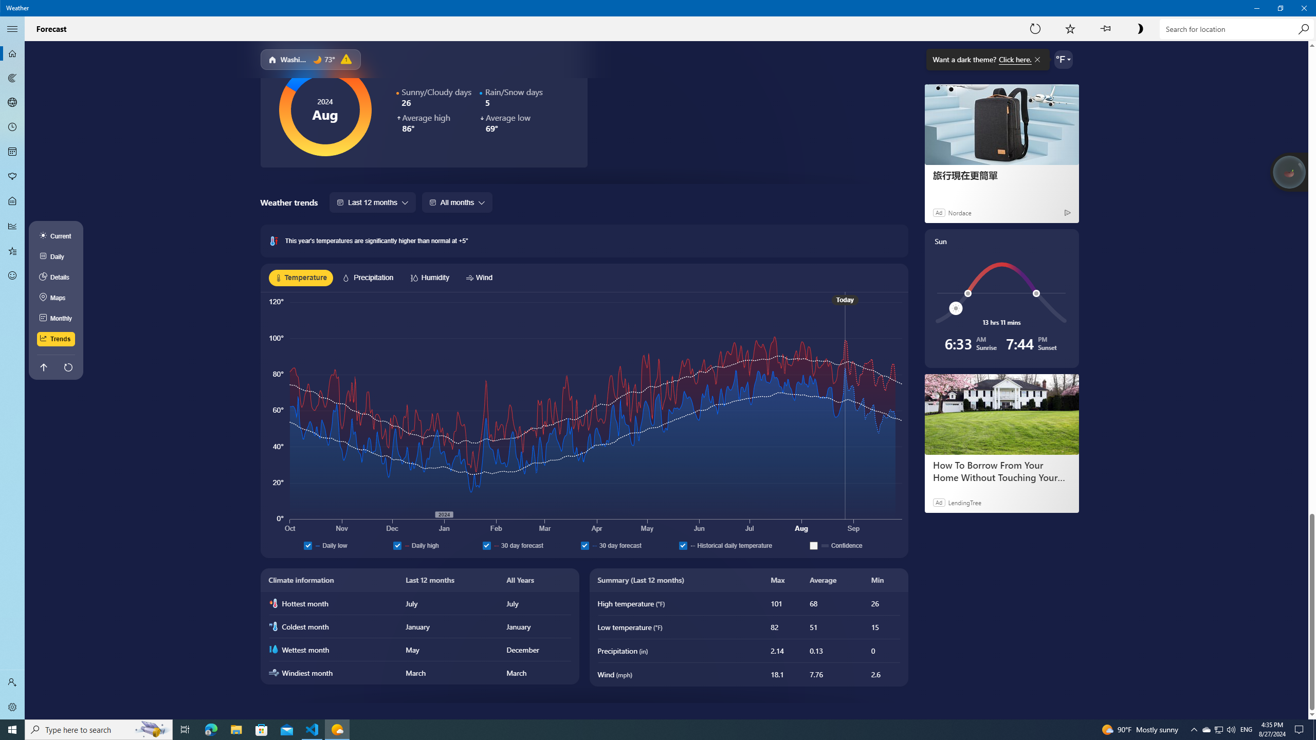  What do you see at coordinates (638, 730) in the screenshot?
I see `Running applications` at bounding box center [638, 730].